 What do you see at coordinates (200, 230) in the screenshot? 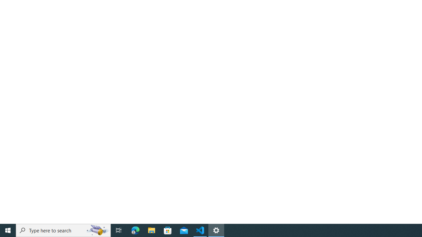
I see `Visual Studio Code - 1 running window` at bounding box center [200, 230].